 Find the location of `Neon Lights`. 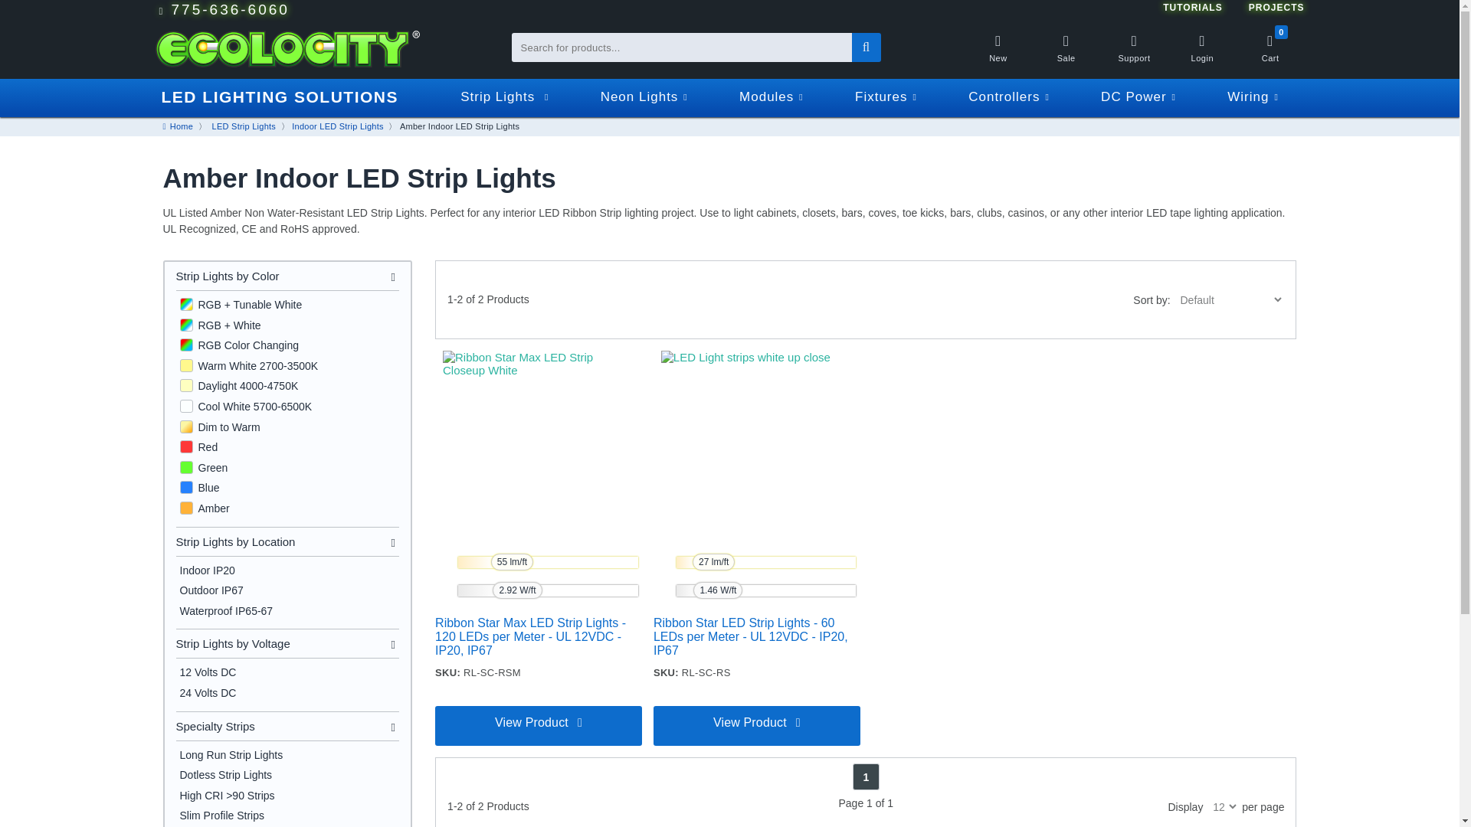

Neon Lights is located at coordinates (644, 96).